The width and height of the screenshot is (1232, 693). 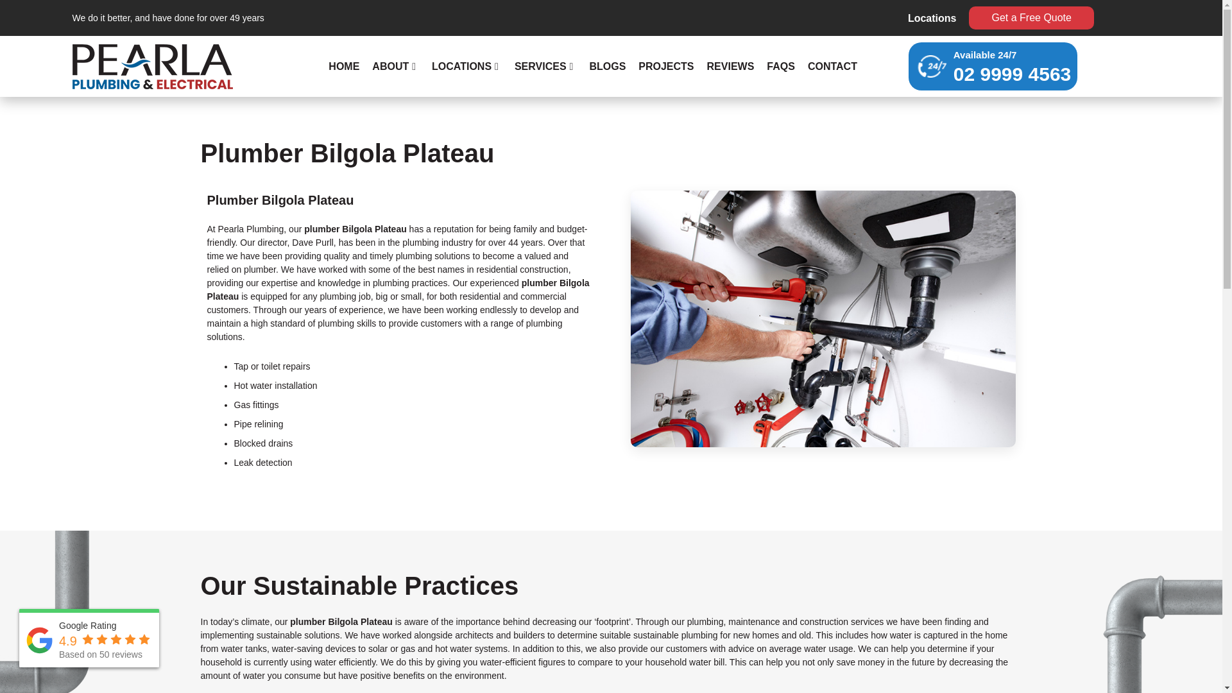 What do you see at coordinates (466, 67) in the screenshot?
I see `LOCATIONS` at bounding box center [466, 67].